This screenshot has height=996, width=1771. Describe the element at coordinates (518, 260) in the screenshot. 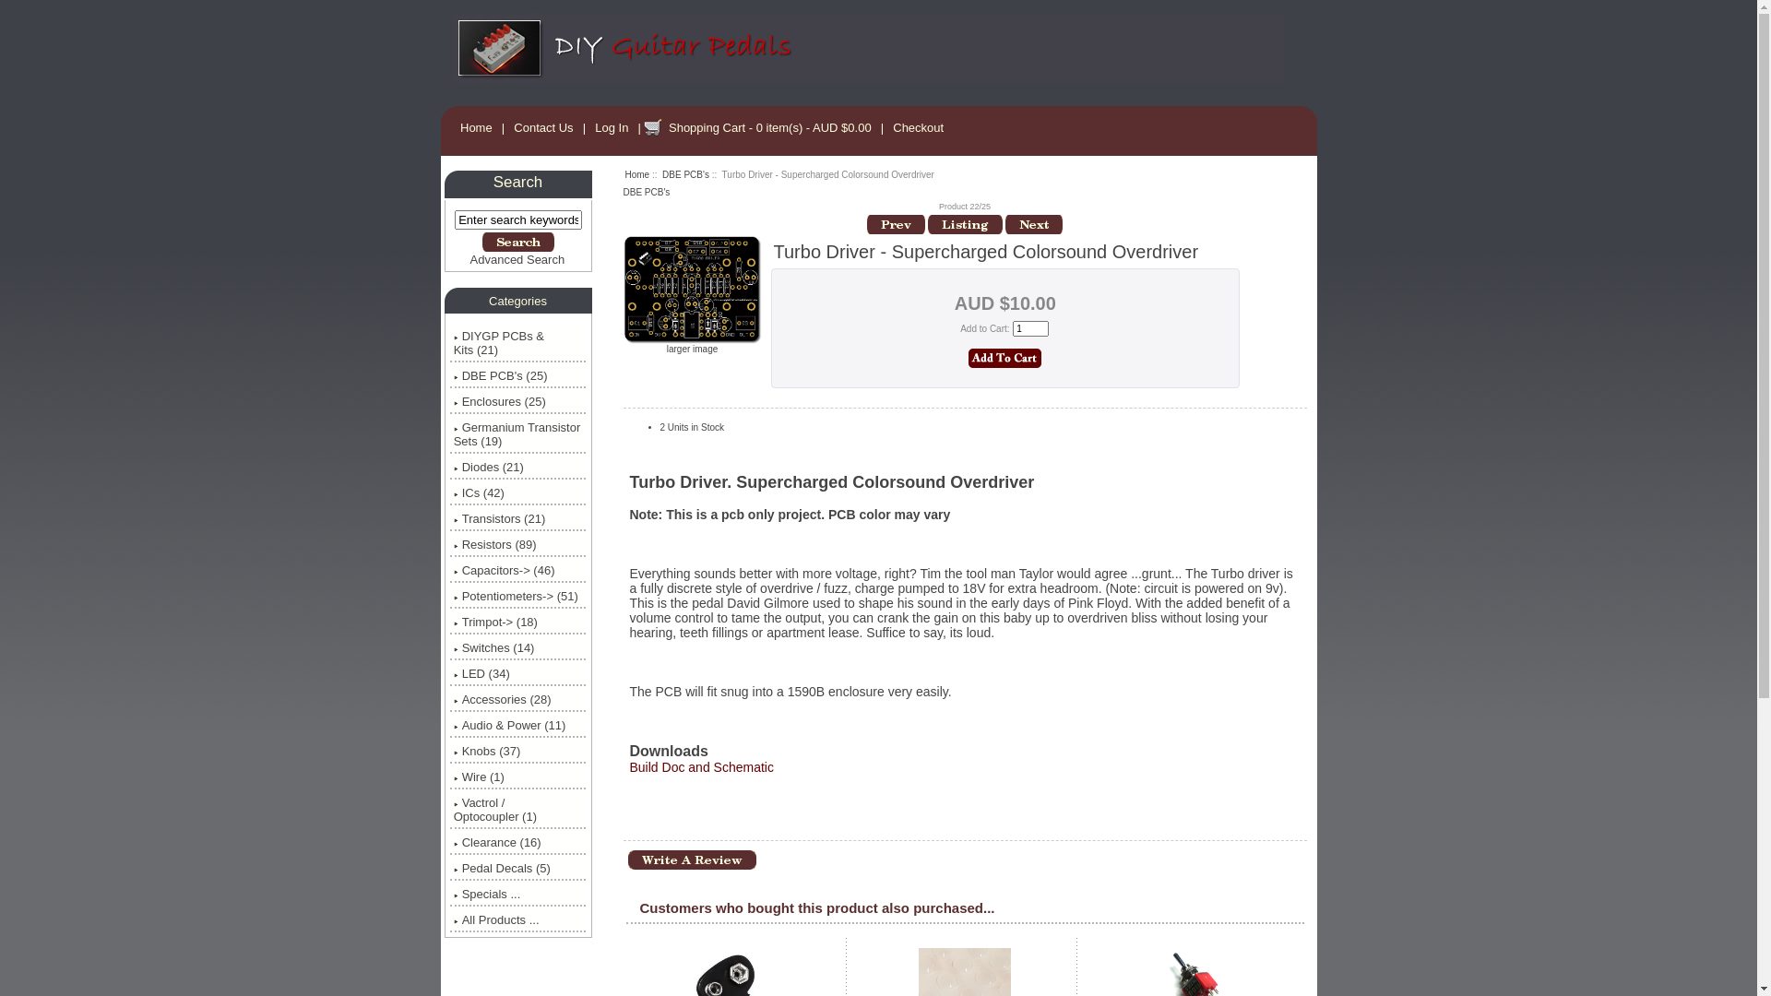

I see `Advanced Search` at that location.